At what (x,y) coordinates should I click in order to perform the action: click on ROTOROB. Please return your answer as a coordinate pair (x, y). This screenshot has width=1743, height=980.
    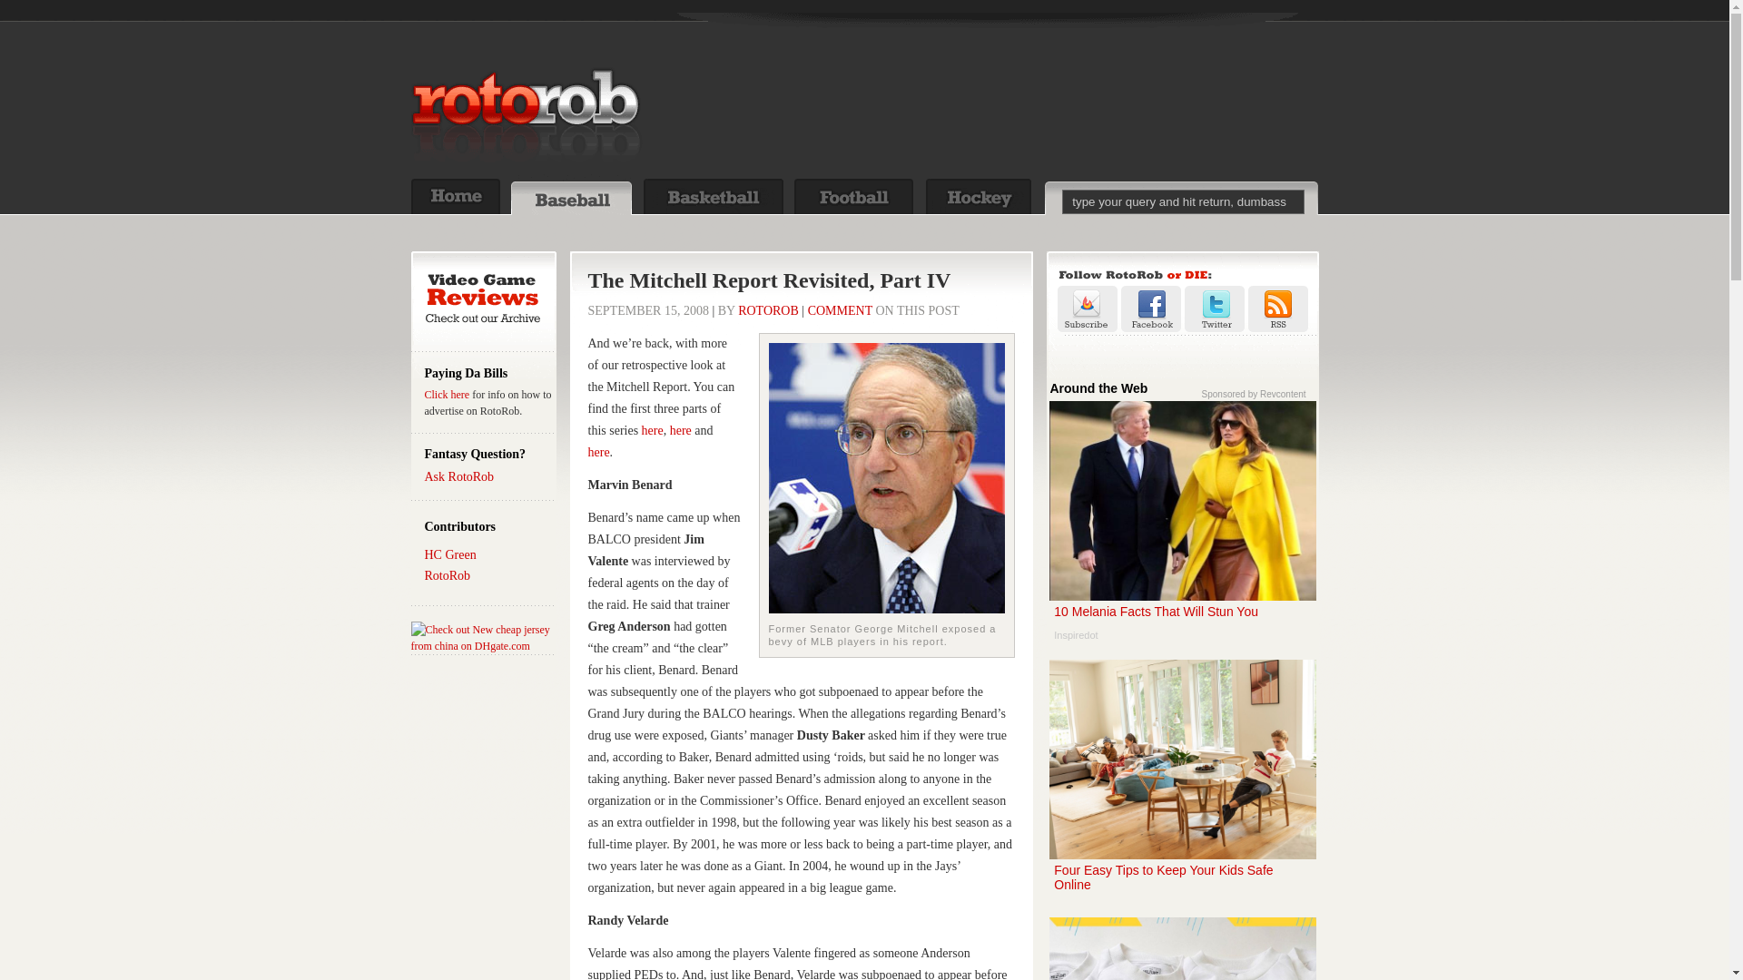
    Looking at the image, I should click on (841, 310).